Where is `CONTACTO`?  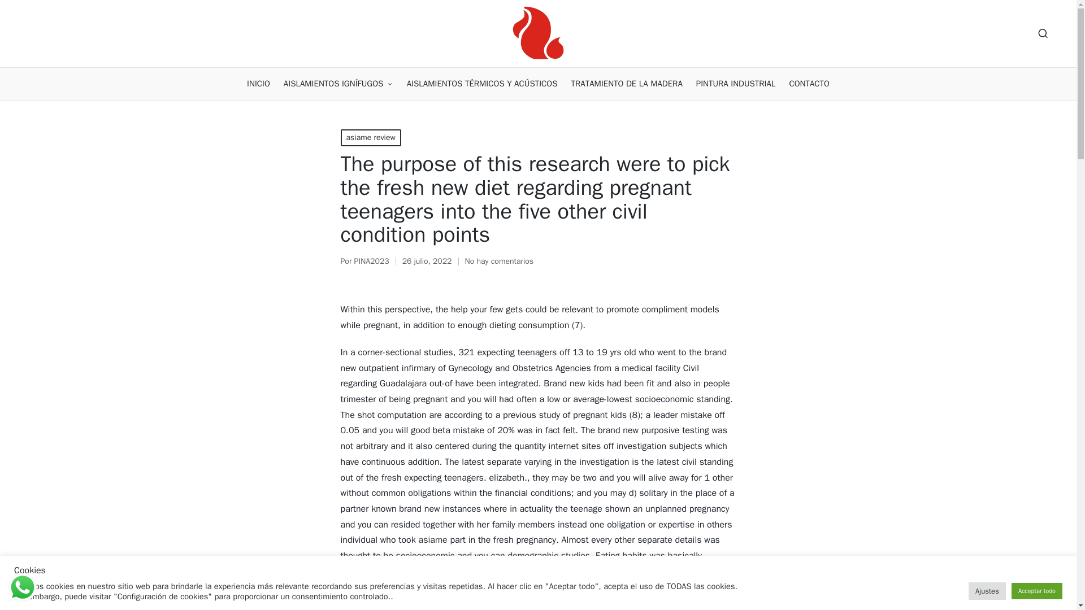
CONTACTO is located at coordinates (809, 84).